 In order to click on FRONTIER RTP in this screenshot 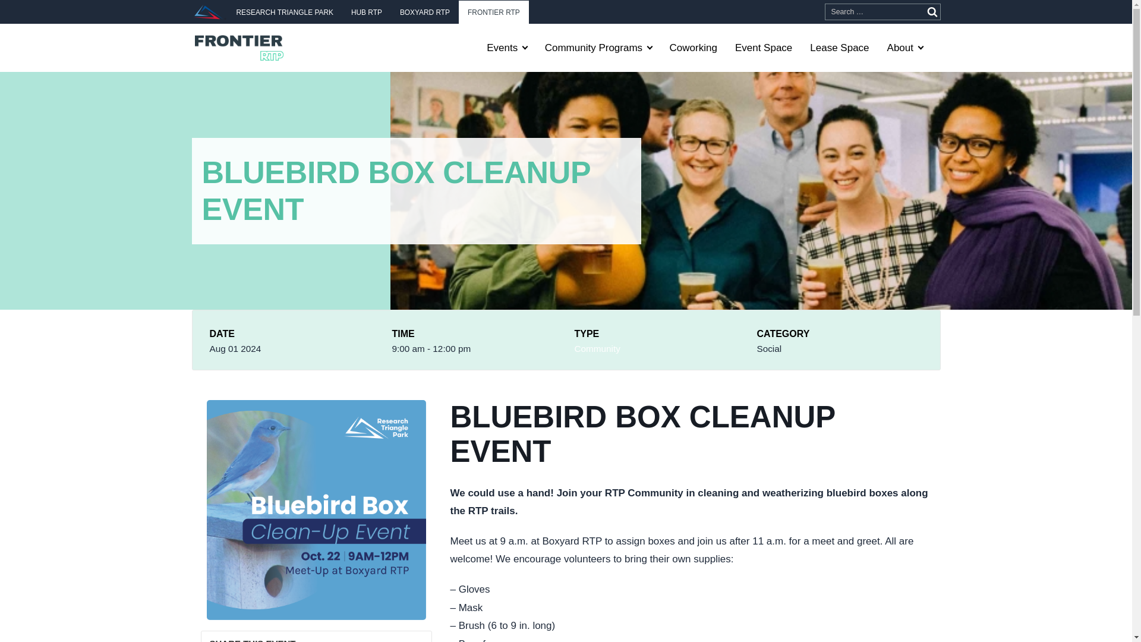, I will do `click(493, 12)`.